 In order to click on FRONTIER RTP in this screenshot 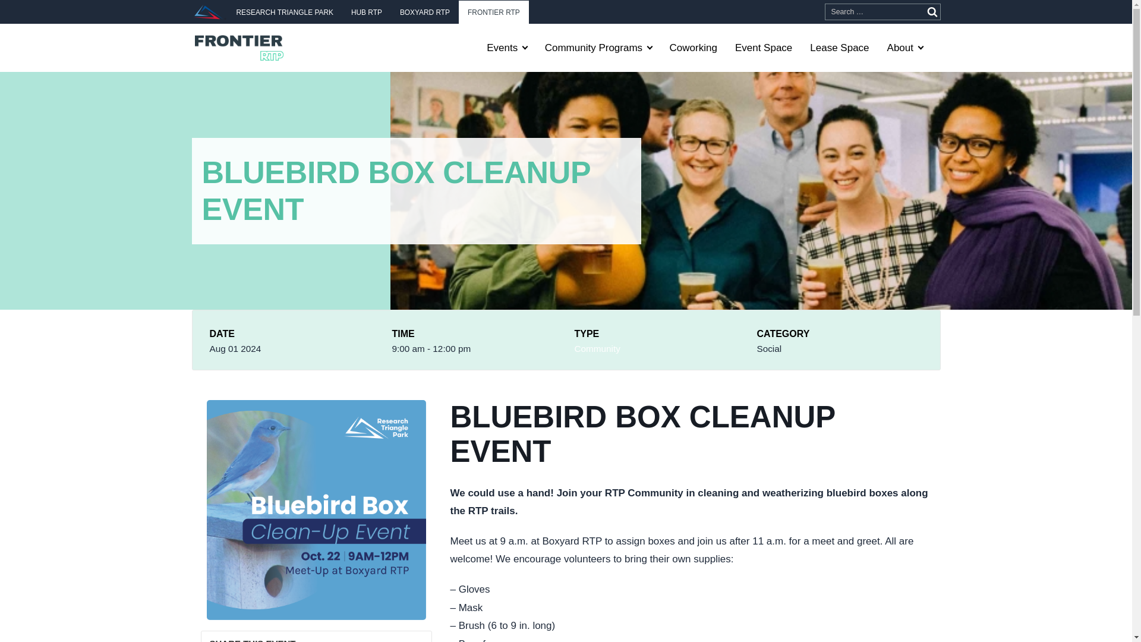, I will do `click(493, 12)`.